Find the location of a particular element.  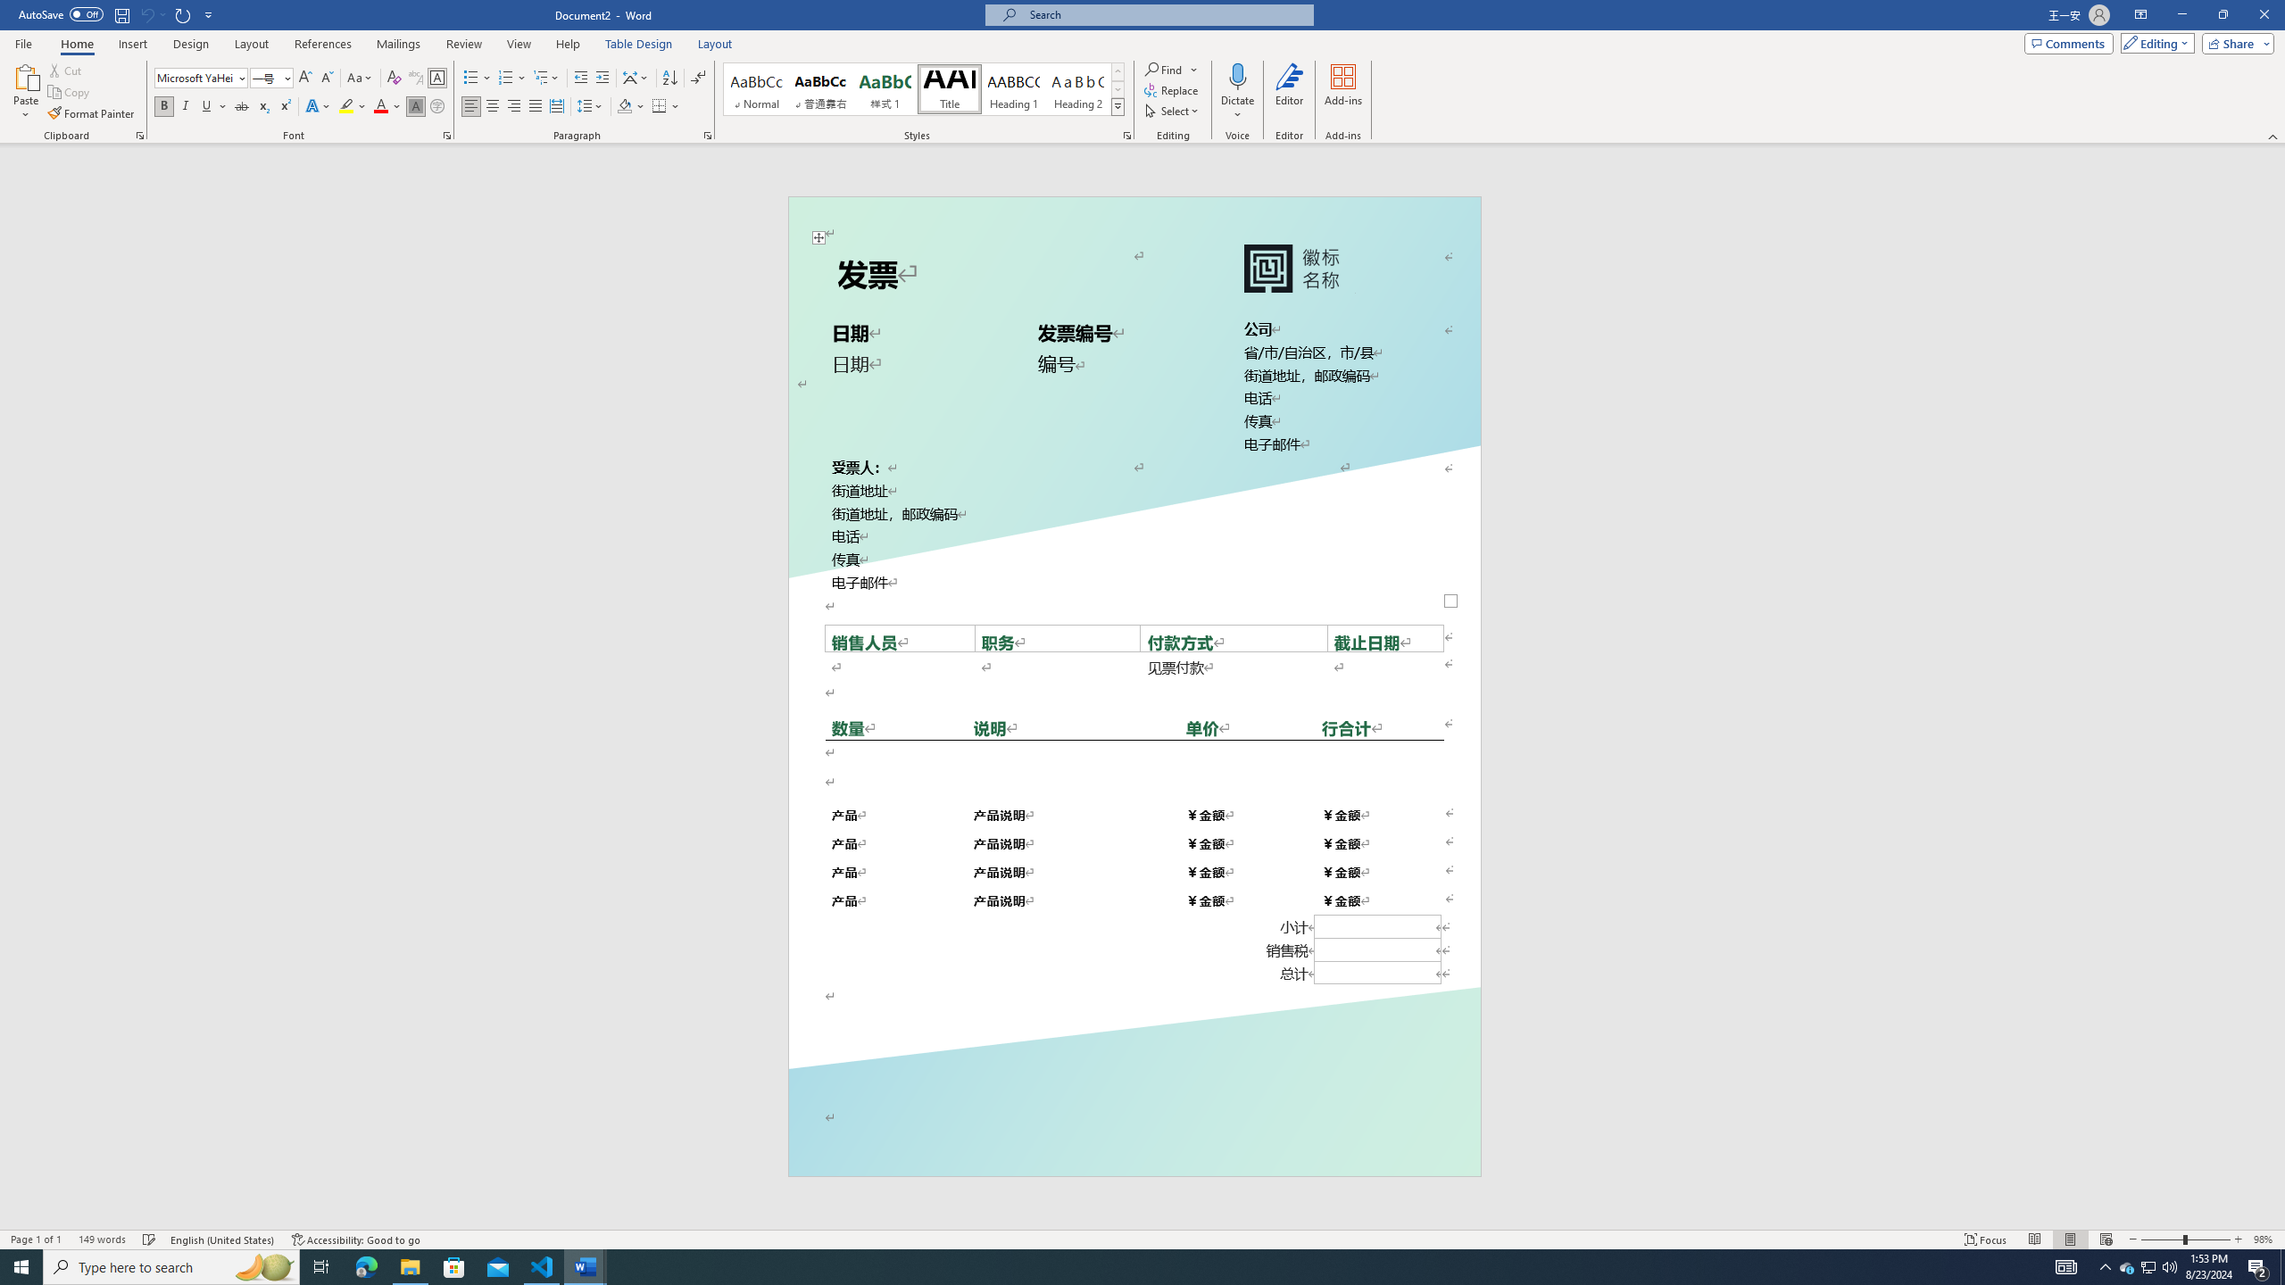

AutomationID: QuickStylesGallery is located at coordinates (924, 89).